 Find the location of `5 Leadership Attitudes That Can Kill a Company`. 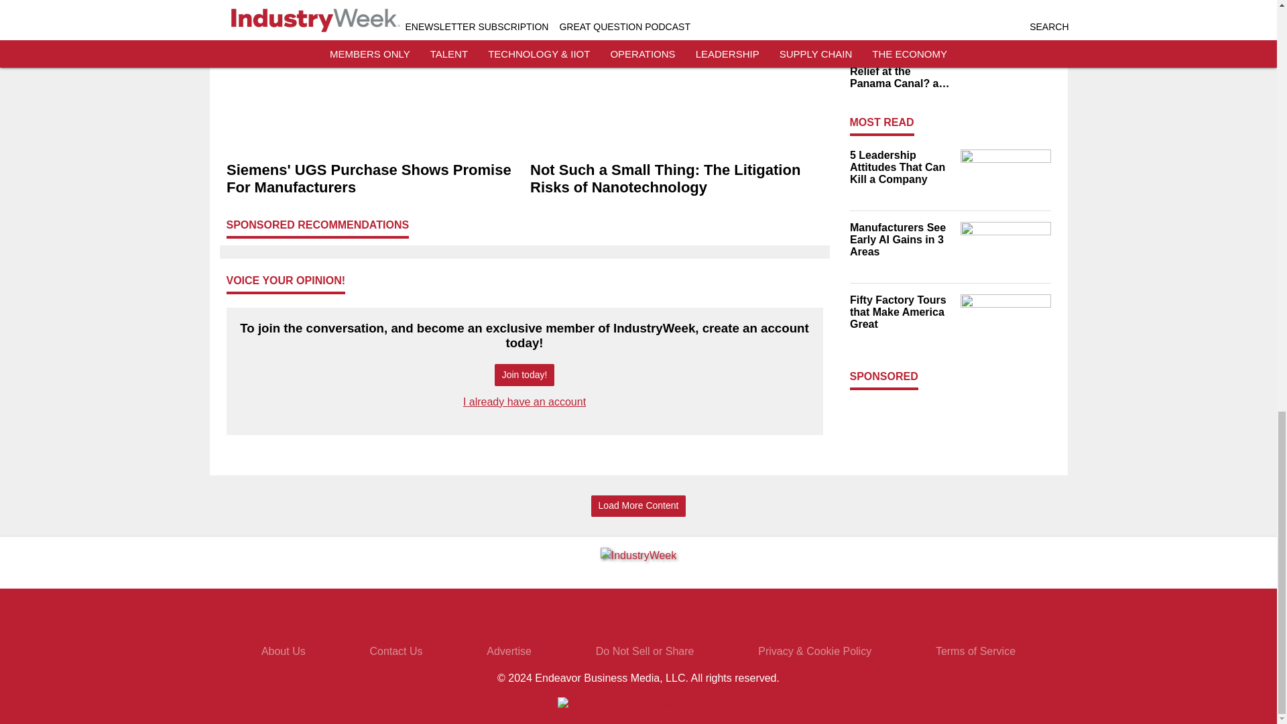

5 Leadership Attitudes That Can Kill a Company is located at coordinates (901, 167).